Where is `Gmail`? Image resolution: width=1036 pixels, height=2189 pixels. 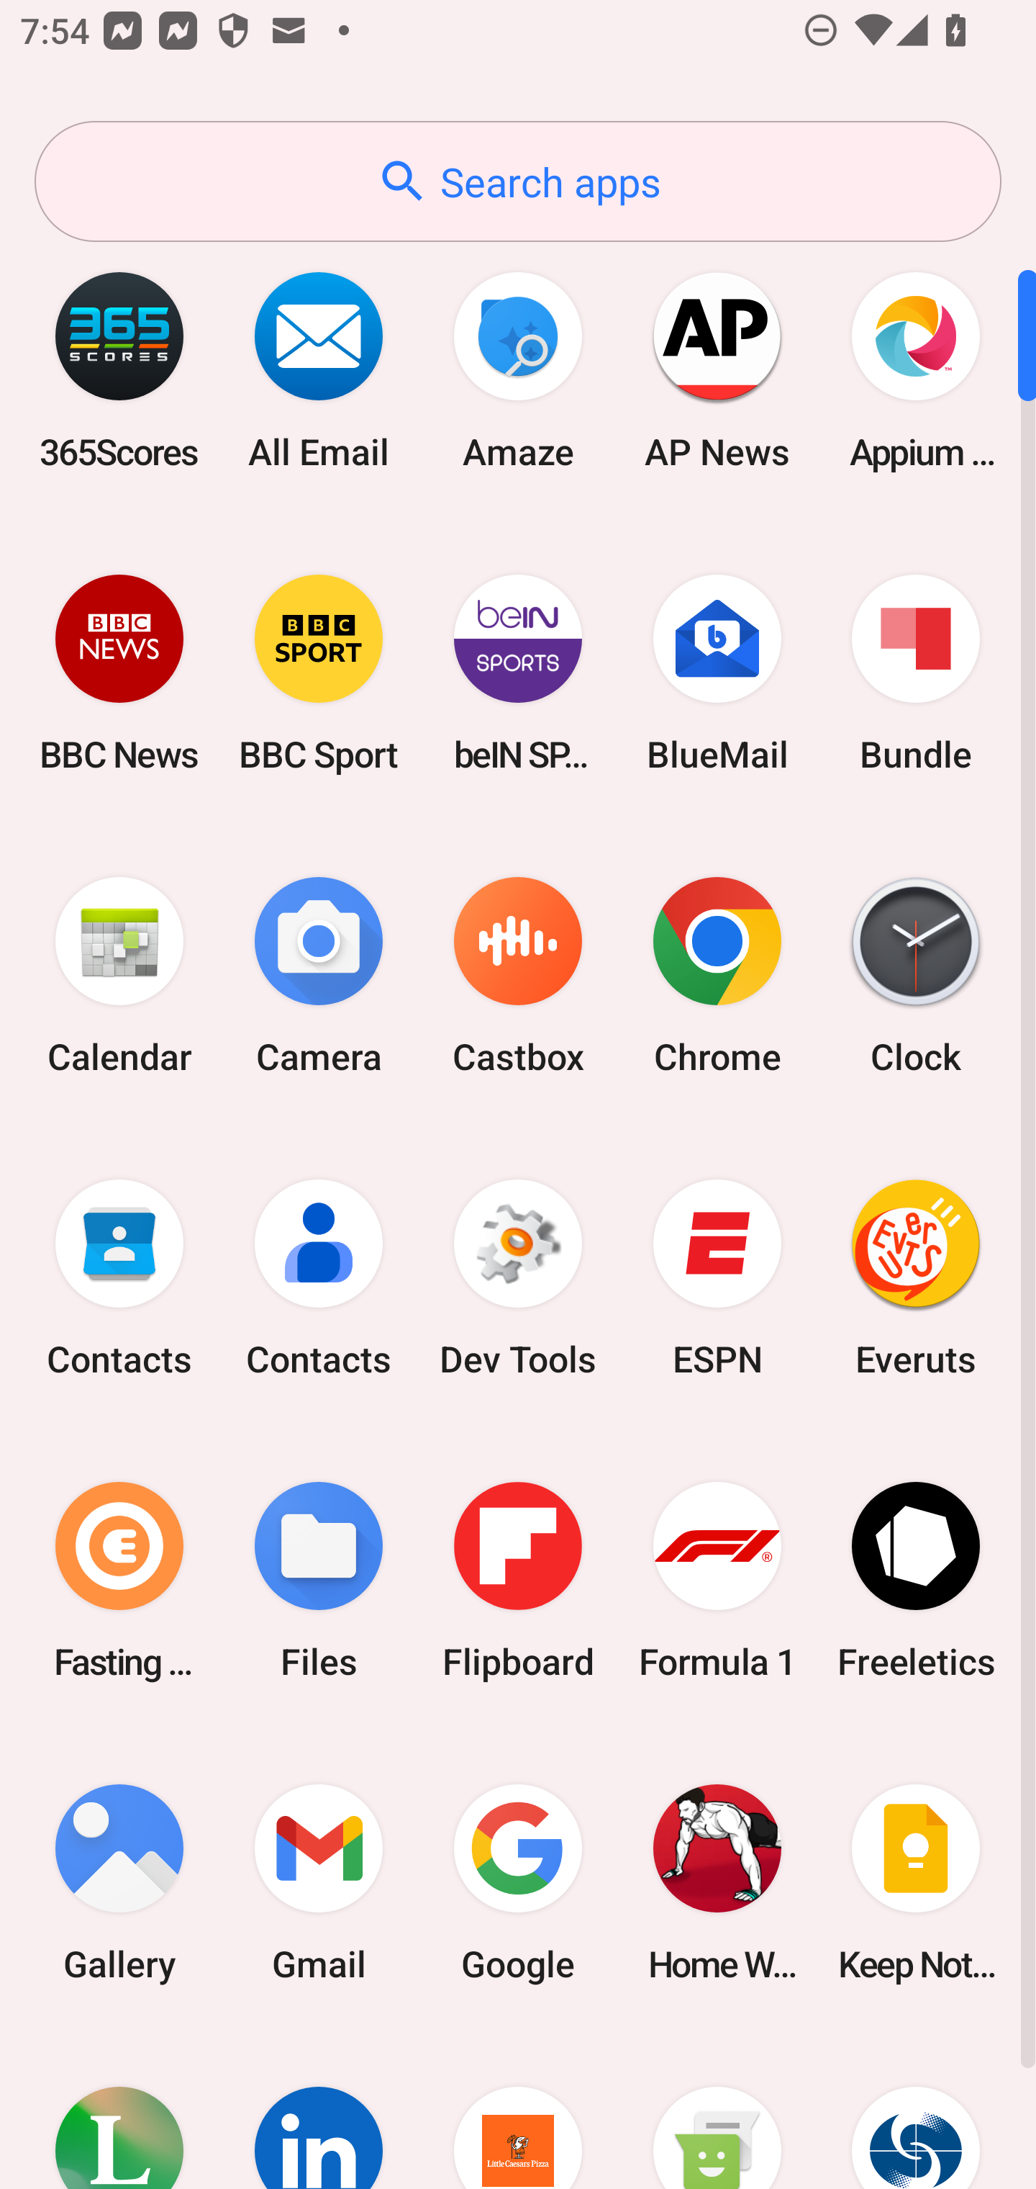 Gmail is located at coordinates (319, 1882).